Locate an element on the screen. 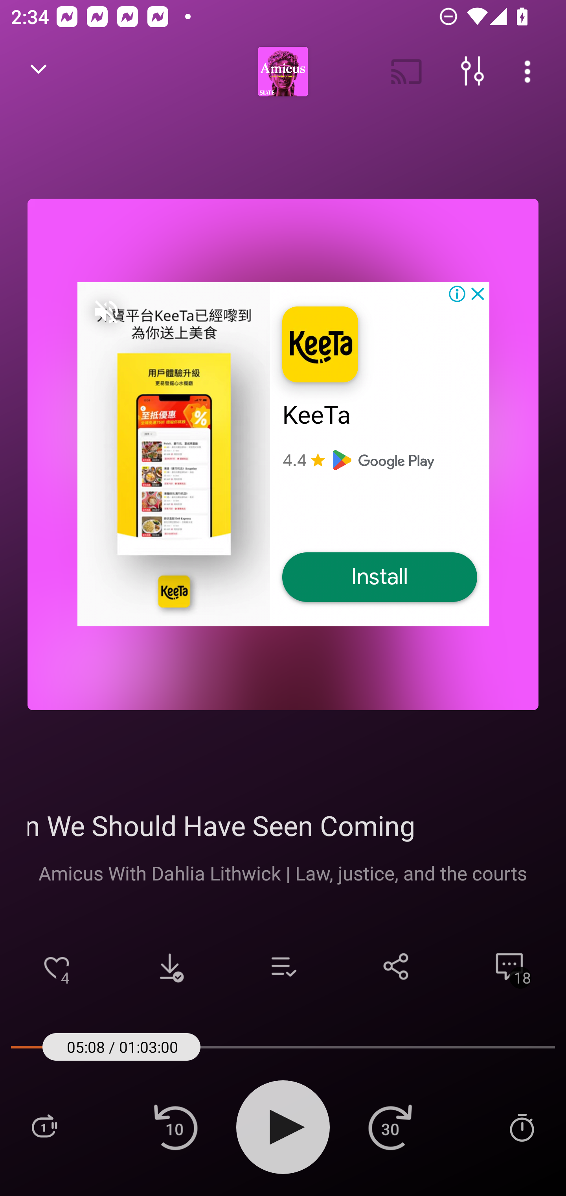 This screenshot has width=566, height=1196. Add to Favorites is located at coordinates (57, 966).